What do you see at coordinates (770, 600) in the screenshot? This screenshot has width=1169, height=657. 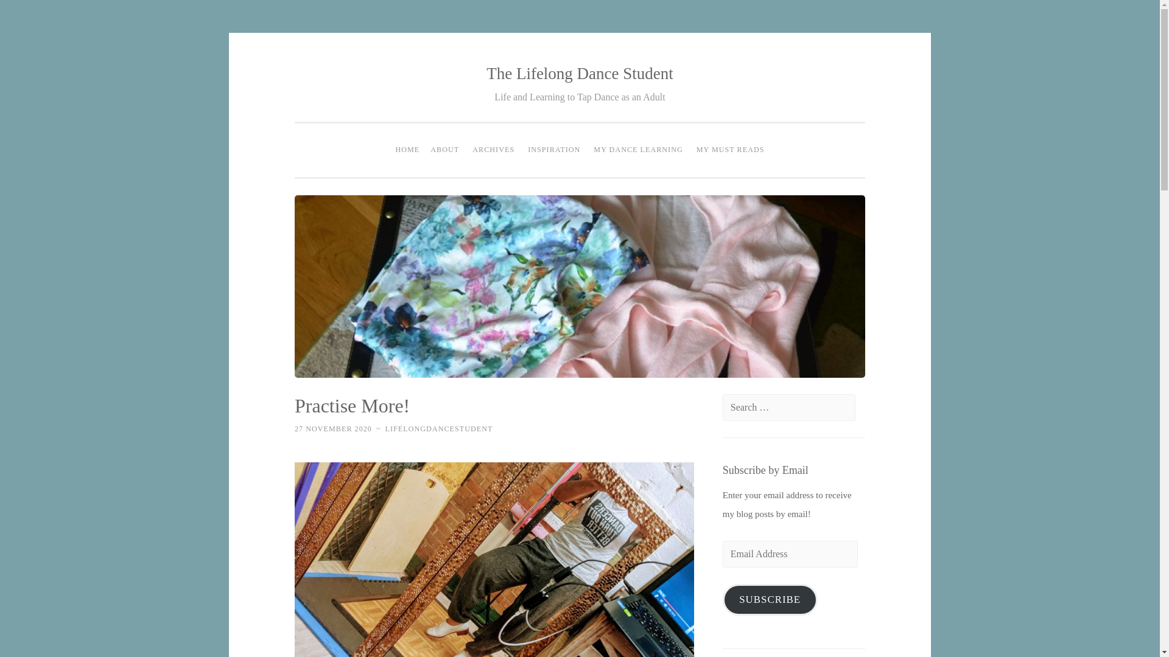 I see `SUBSCRIBE` at bounding box center [770, 600].